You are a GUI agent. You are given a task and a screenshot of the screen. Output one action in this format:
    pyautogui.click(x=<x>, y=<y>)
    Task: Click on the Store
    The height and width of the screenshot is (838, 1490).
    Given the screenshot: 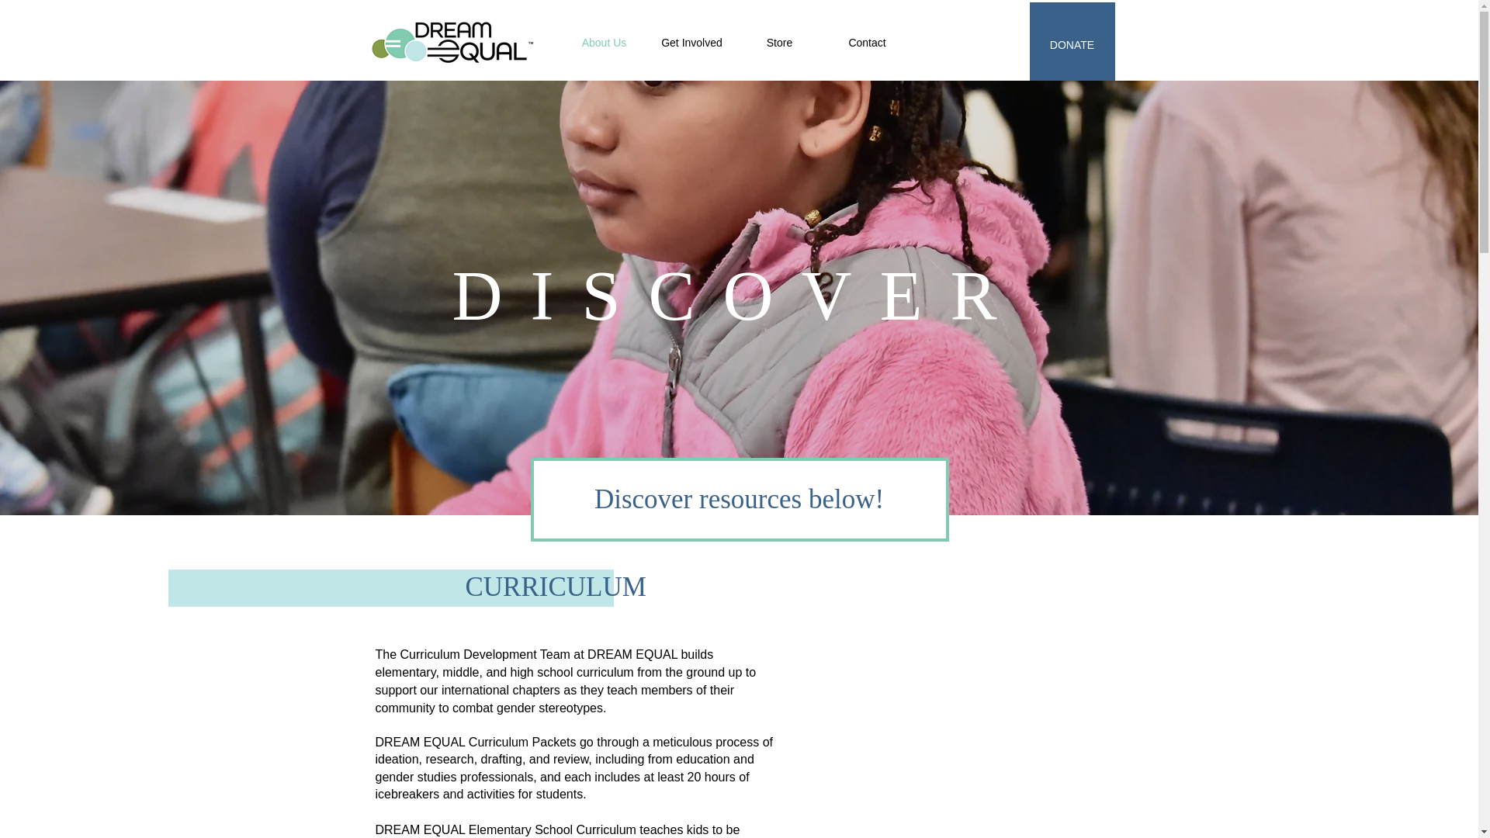 What is the action you would take?
    pyautogui.click(x=779, y=42)
    